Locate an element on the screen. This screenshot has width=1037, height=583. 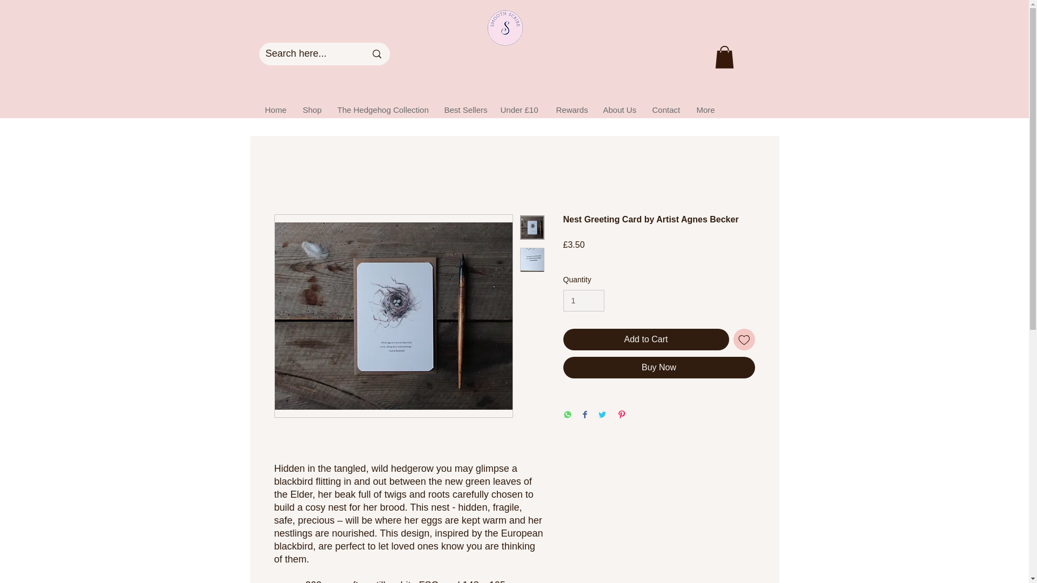
Shop is located at coordinates (311, 110).